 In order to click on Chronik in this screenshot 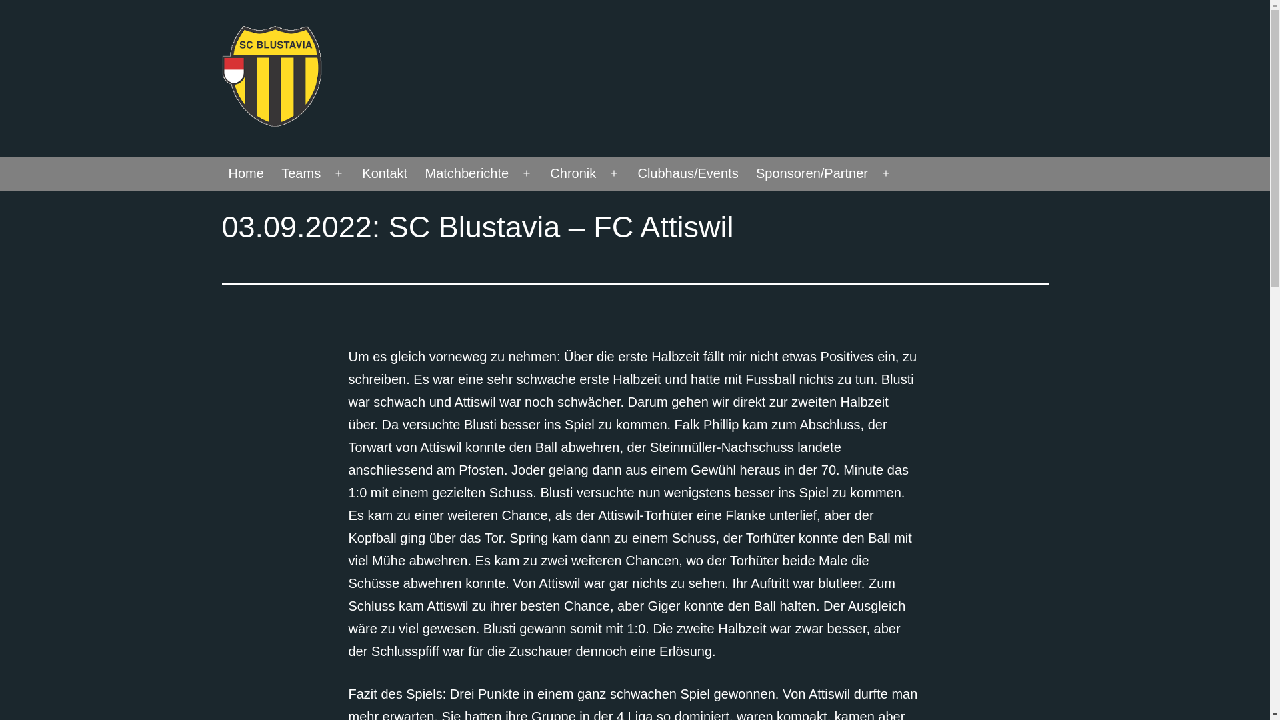, I will do `click(573, 174)`.